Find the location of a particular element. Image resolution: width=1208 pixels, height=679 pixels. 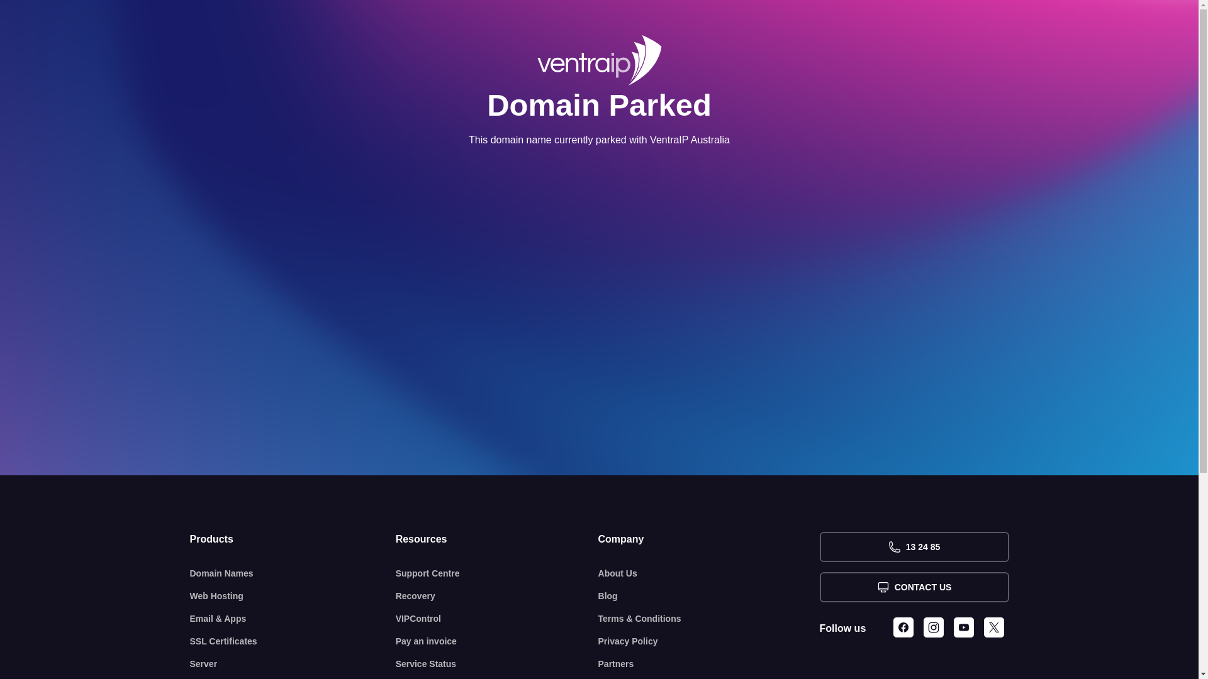

Privacy Policy is located at coordinates (709, 641).